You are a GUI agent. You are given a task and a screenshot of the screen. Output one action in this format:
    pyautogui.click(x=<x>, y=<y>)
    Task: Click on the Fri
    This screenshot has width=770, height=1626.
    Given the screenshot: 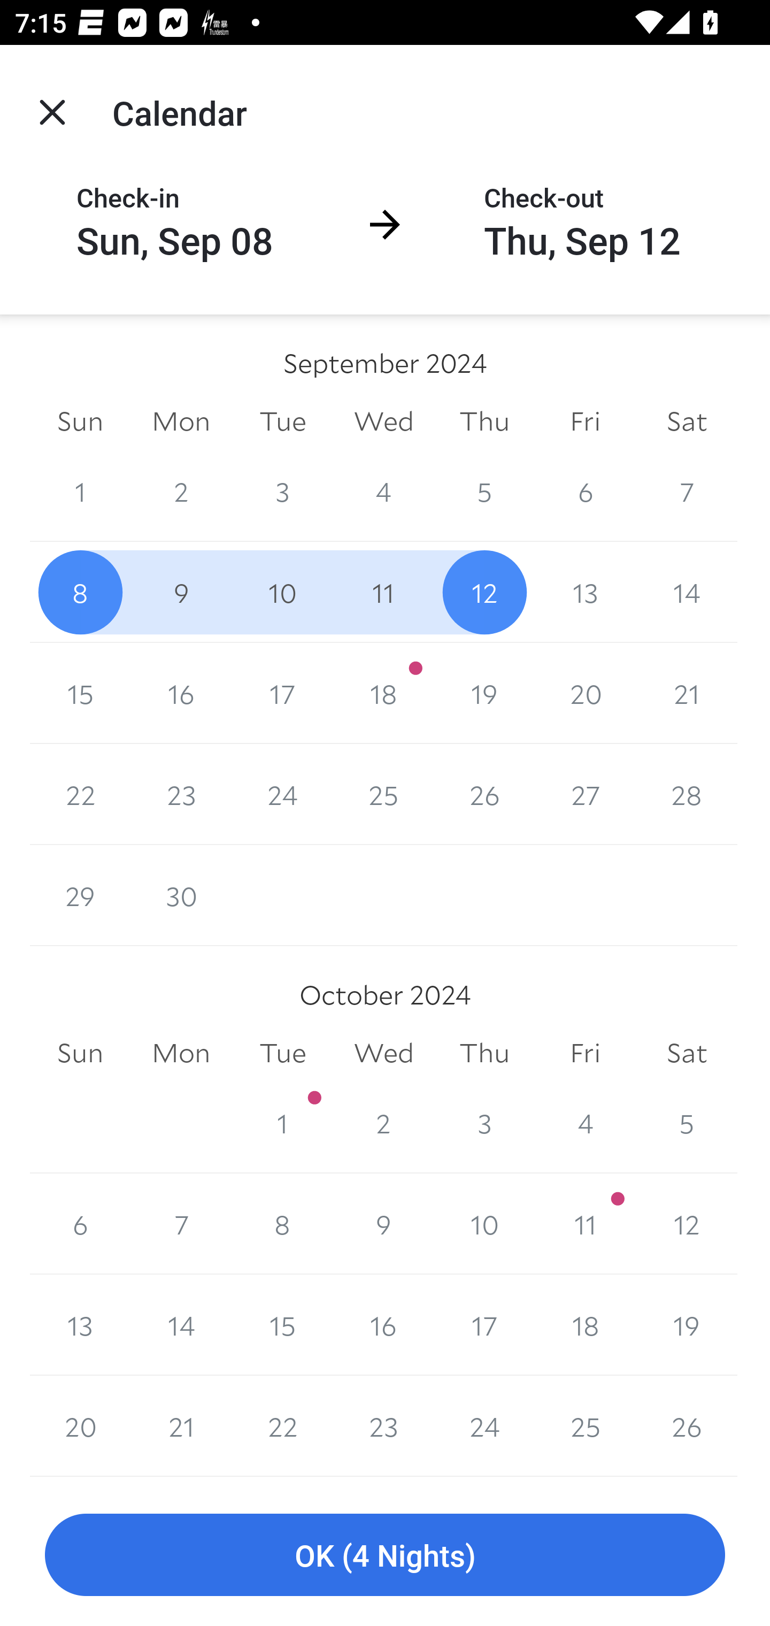 What is the action you would take?
    pyautogui.click(x=585, y=1054)
    